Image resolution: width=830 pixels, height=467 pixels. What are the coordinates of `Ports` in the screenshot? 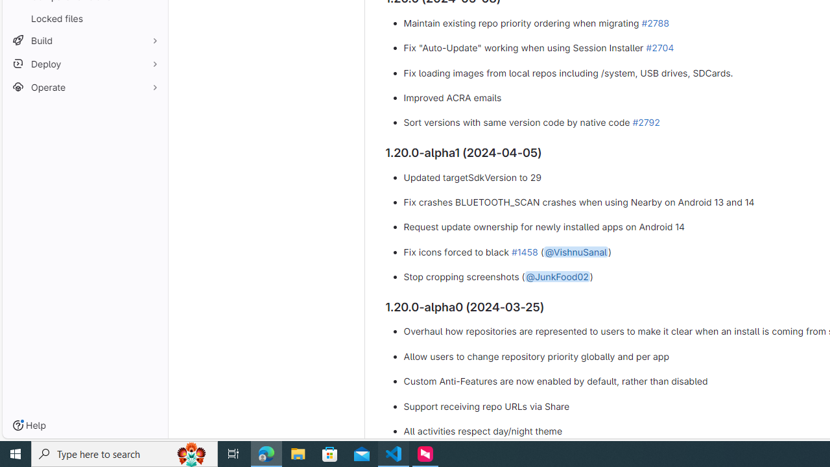 It's located at (449, 148).